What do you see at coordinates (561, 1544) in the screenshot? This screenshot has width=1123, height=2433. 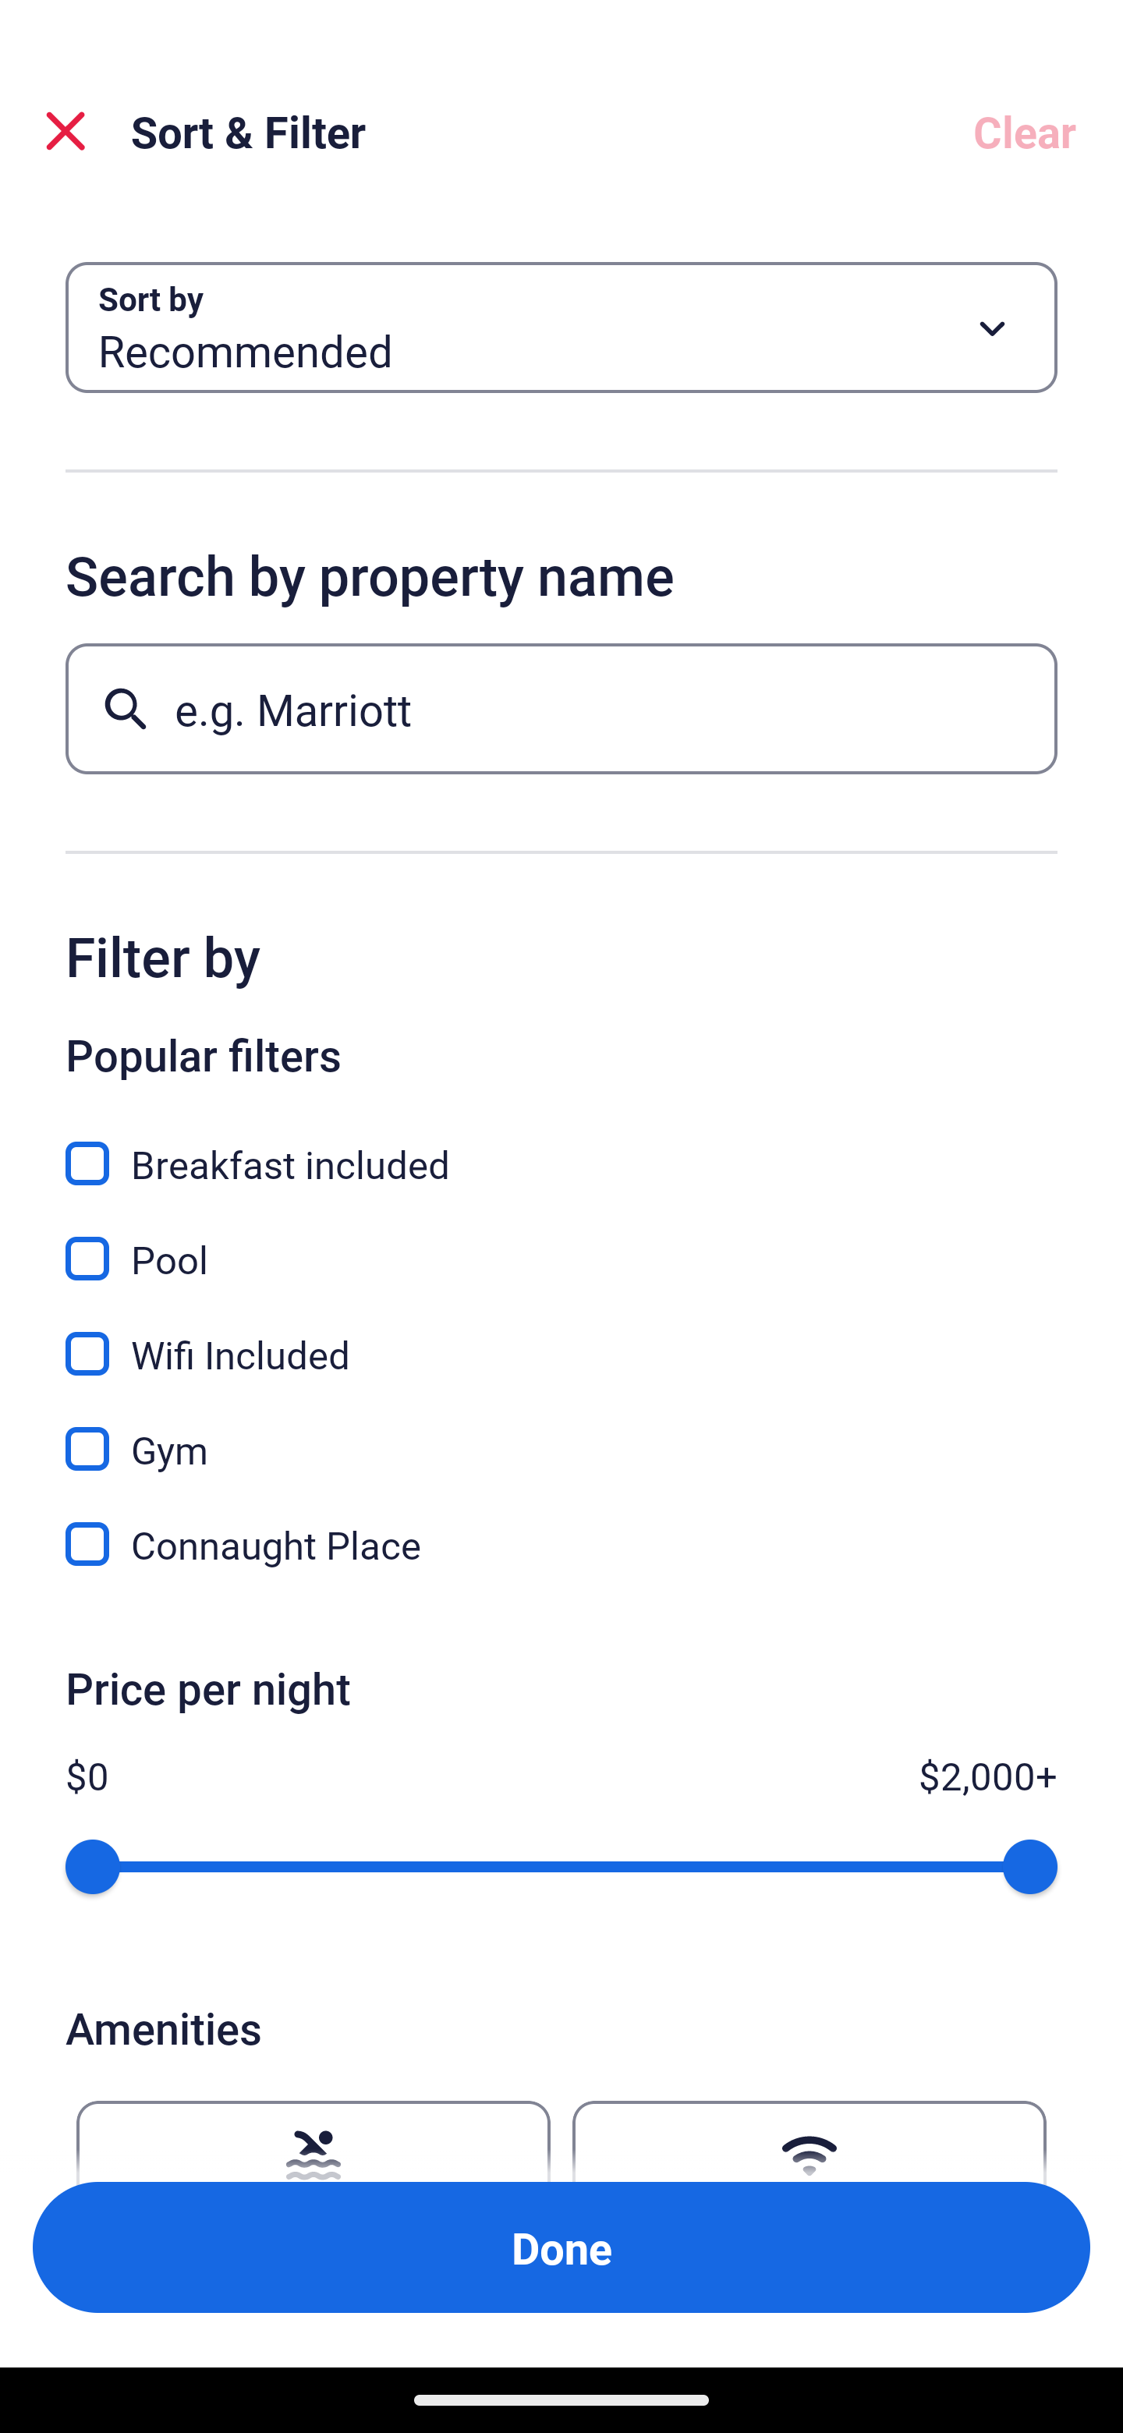 I see `Connaught Place, Connaught Place` at bounding box center [561, 1544].